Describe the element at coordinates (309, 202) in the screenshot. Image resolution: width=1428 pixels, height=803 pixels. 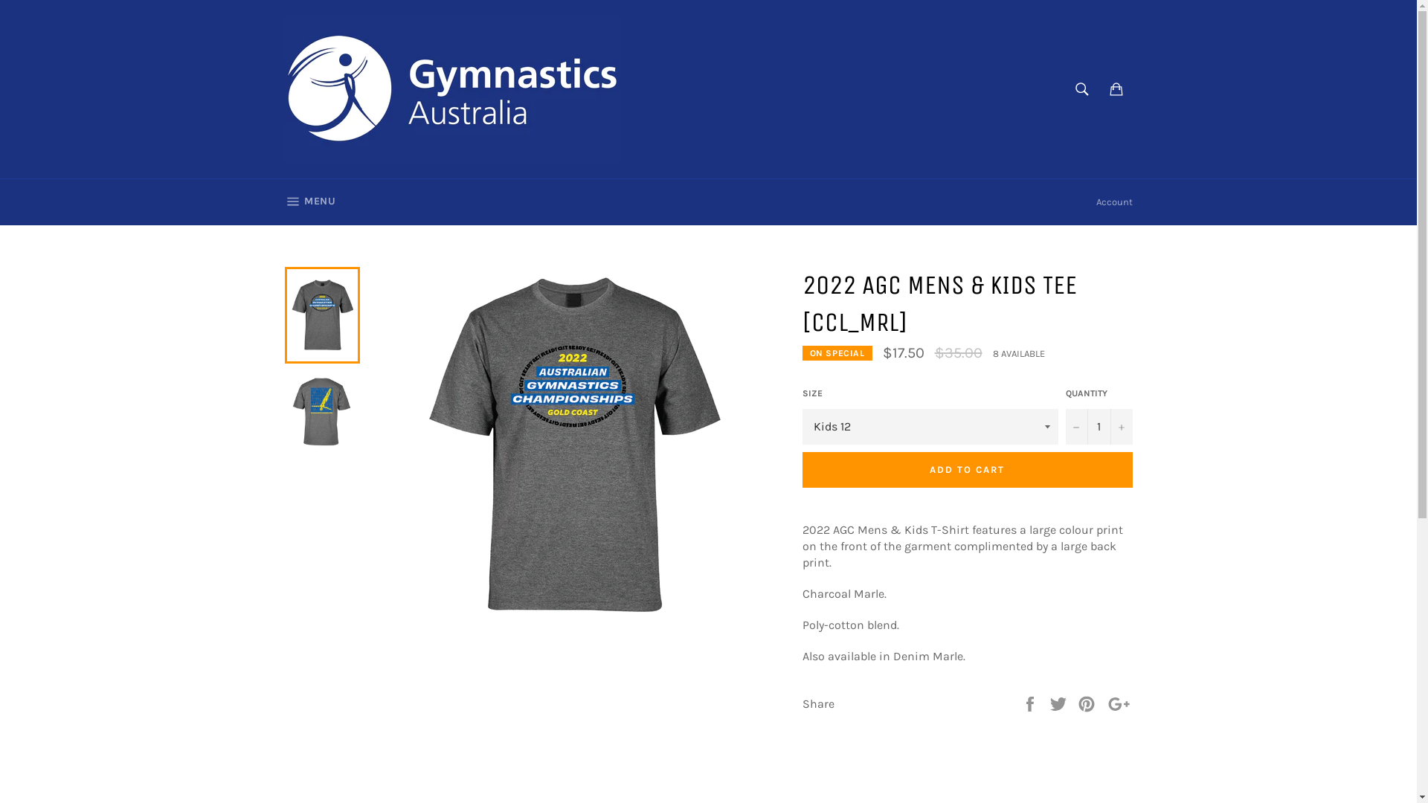
I see `MENU
SITE NAVIGATION` at that location.